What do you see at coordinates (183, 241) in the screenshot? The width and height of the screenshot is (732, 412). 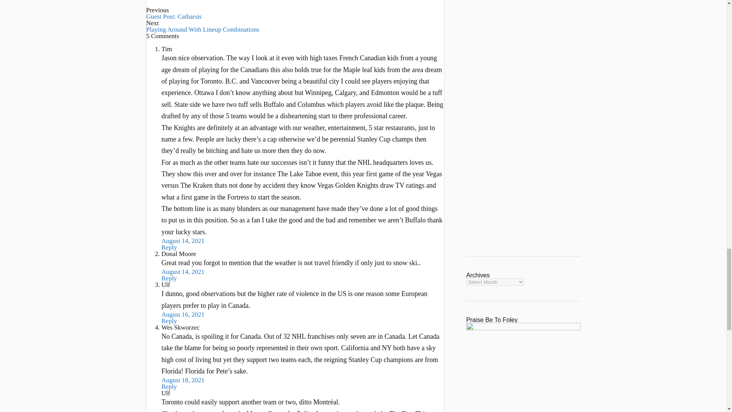 I see `August 14, 2021 at 10:56 AM` at bounding box center [183, 241].